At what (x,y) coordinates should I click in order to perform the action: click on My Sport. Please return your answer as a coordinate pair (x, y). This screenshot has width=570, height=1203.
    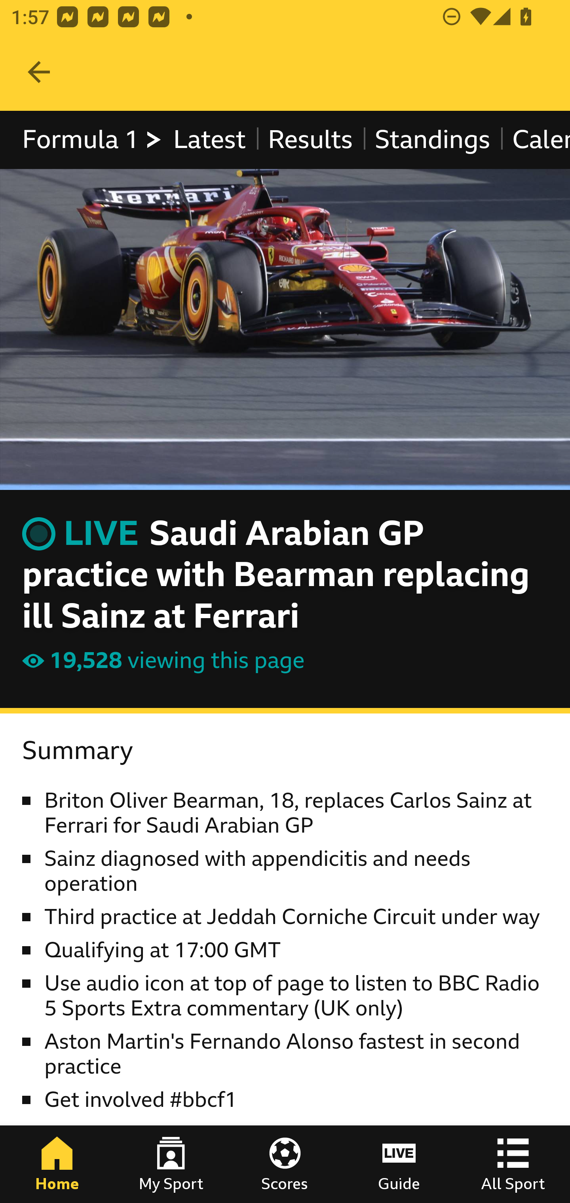
    Looking at the image, I should click on (171, 1164).